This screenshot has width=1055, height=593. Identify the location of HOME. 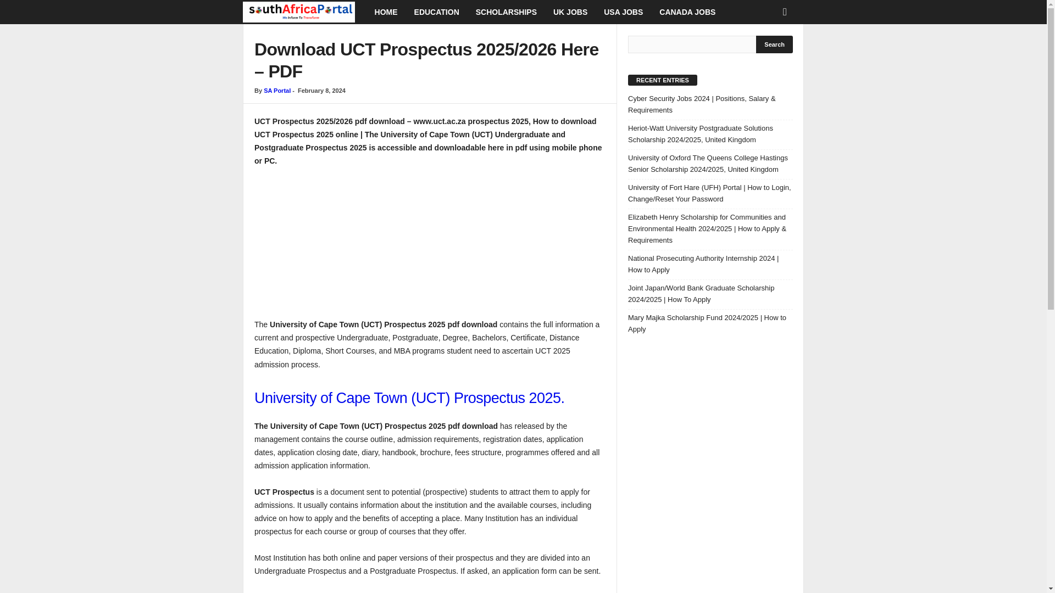
(386, 12).